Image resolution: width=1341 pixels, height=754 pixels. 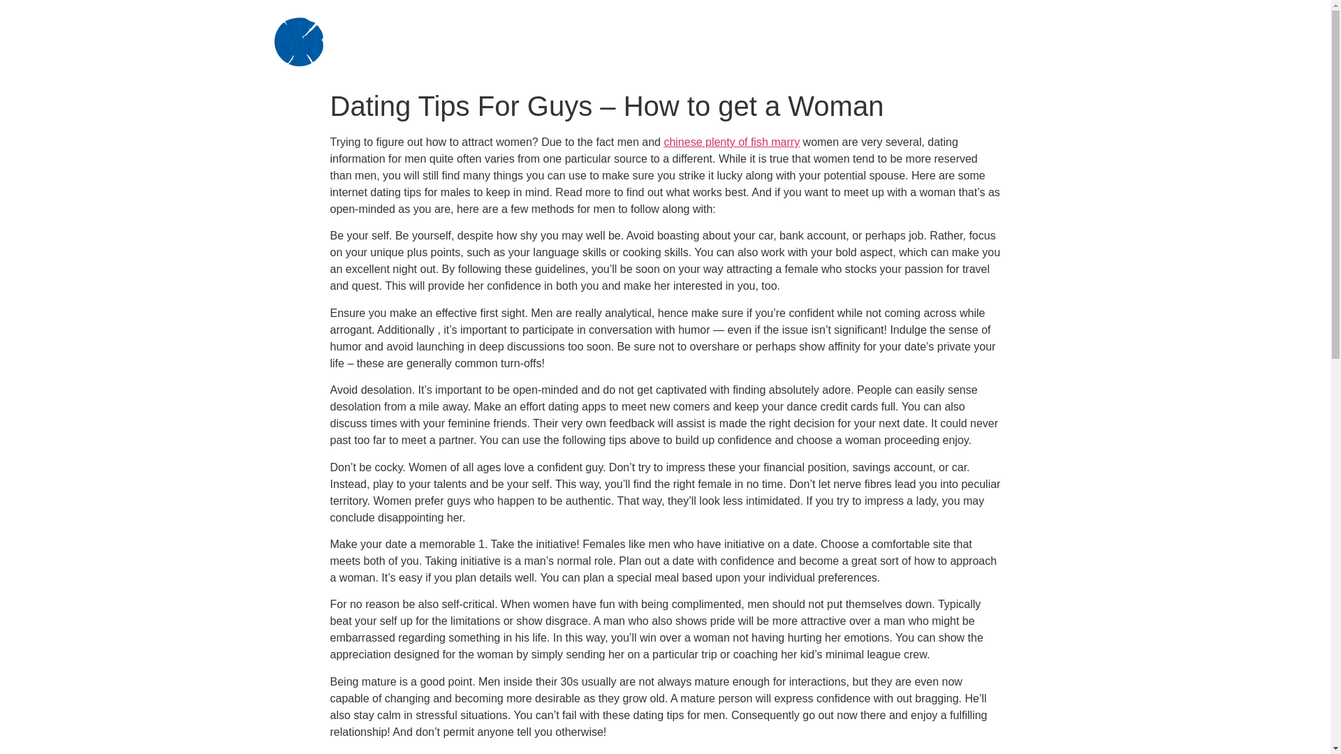 I want to click on PROJECTS, so click(x=842, y=59).